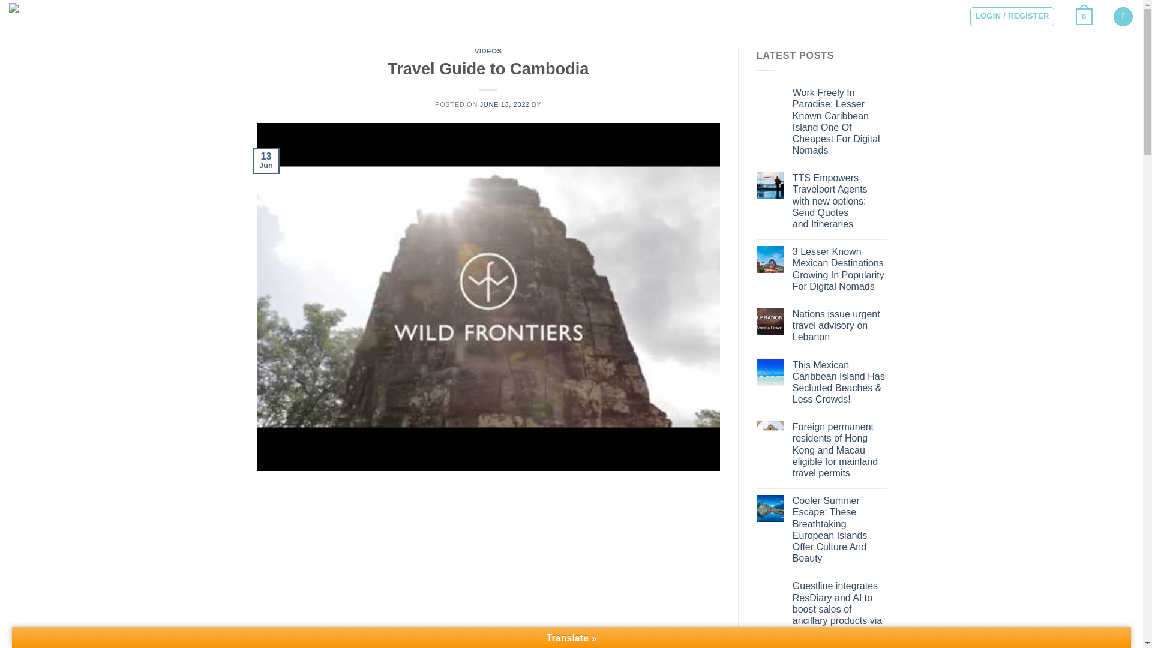 The image size is (1152, 648). Describe the element at coordinates (283, 14) in the screenshot. I see `MORE` at that location.